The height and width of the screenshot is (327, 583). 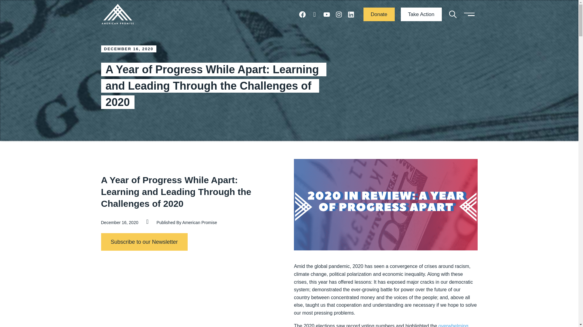 What do you see at coordinates (144, 242) in the screenshot?
I see `Subscribe to our Newsletter` at bounding box center [144, 242].